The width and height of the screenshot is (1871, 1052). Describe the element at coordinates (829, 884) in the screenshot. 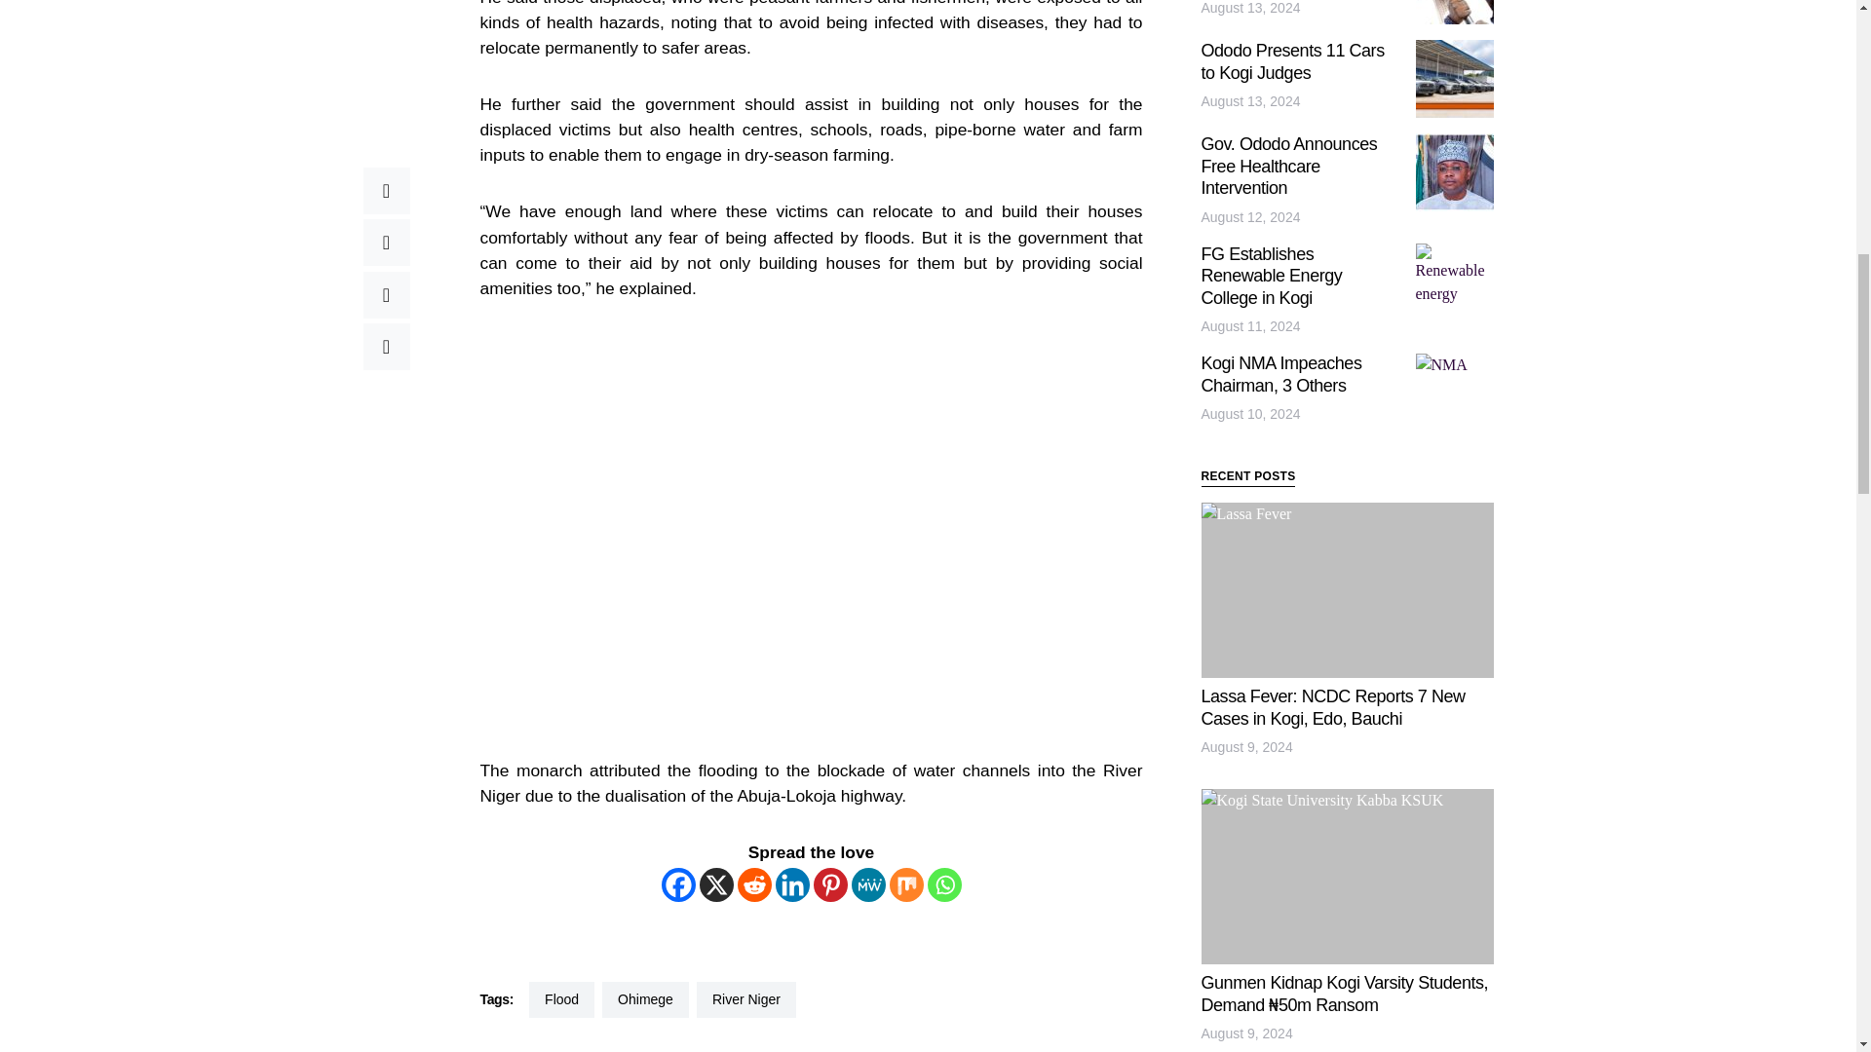

I see `Pinterest` at that location.